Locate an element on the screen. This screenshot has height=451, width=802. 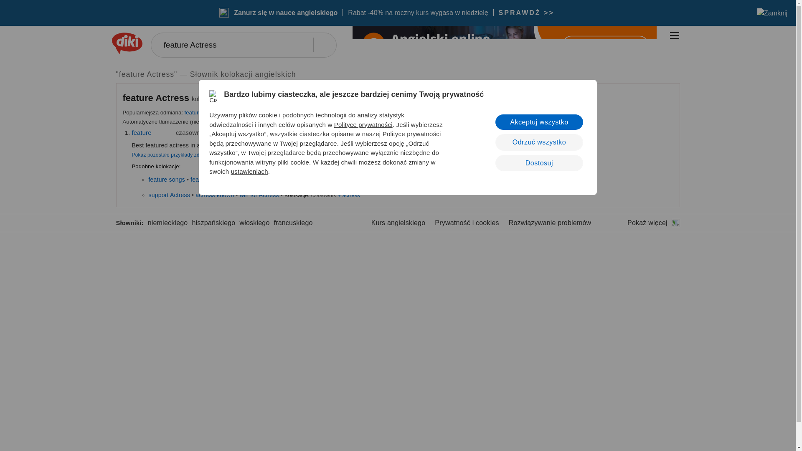
feature music is located at coordinates (263, 180).